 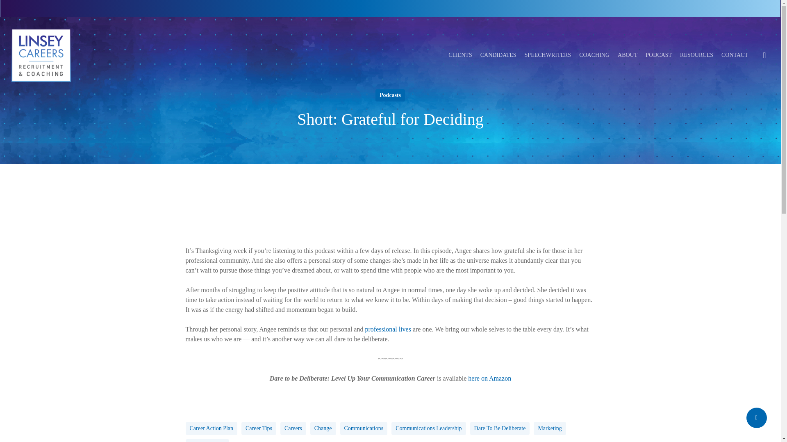 I want to click on CANDIDATES, so click(x=498, y=55).